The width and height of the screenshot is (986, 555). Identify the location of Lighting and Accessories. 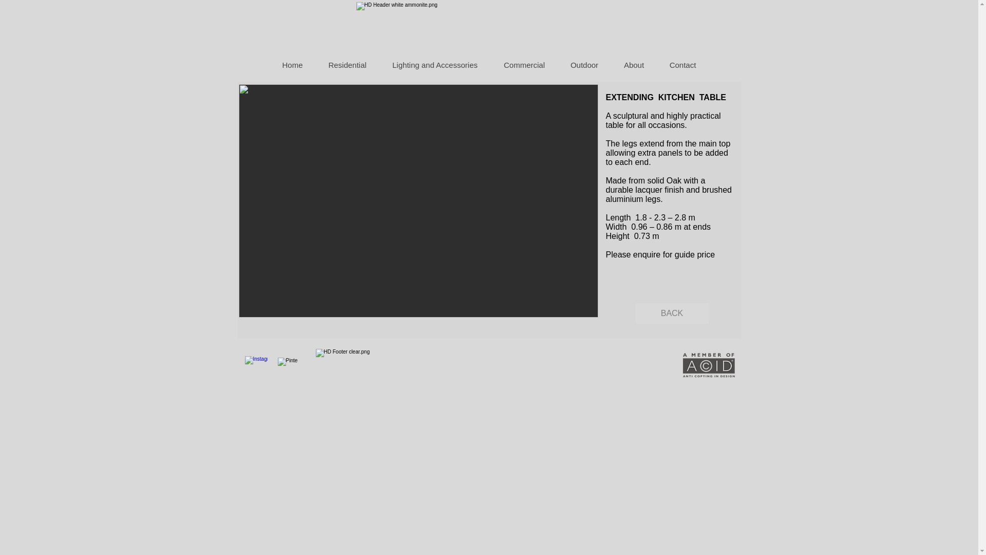
(434, 65).